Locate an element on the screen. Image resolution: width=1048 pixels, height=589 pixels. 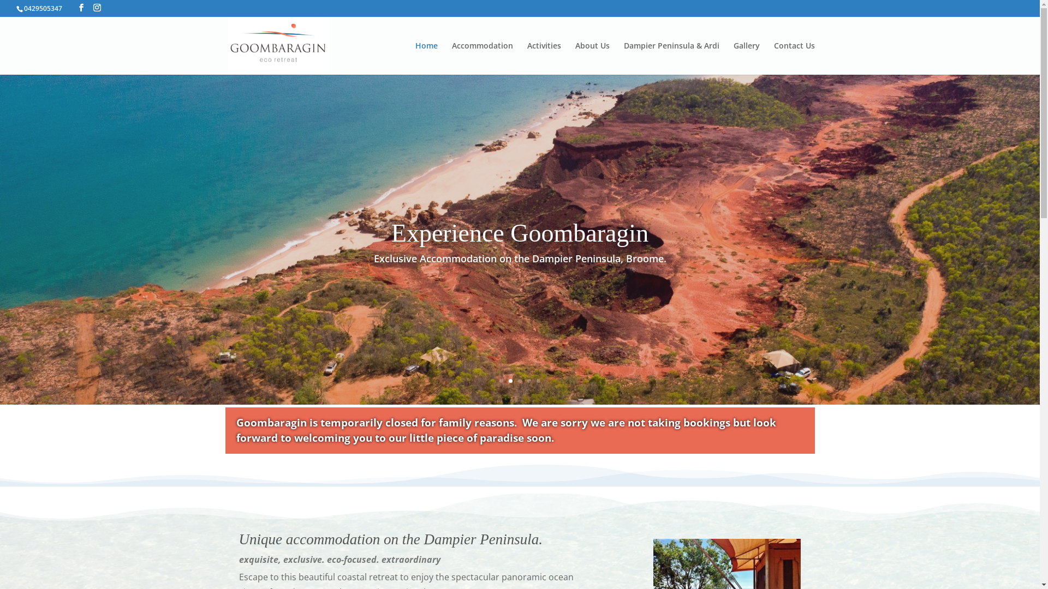
Dampier Peninsula & Ardi is located at coordinates (671, 58).